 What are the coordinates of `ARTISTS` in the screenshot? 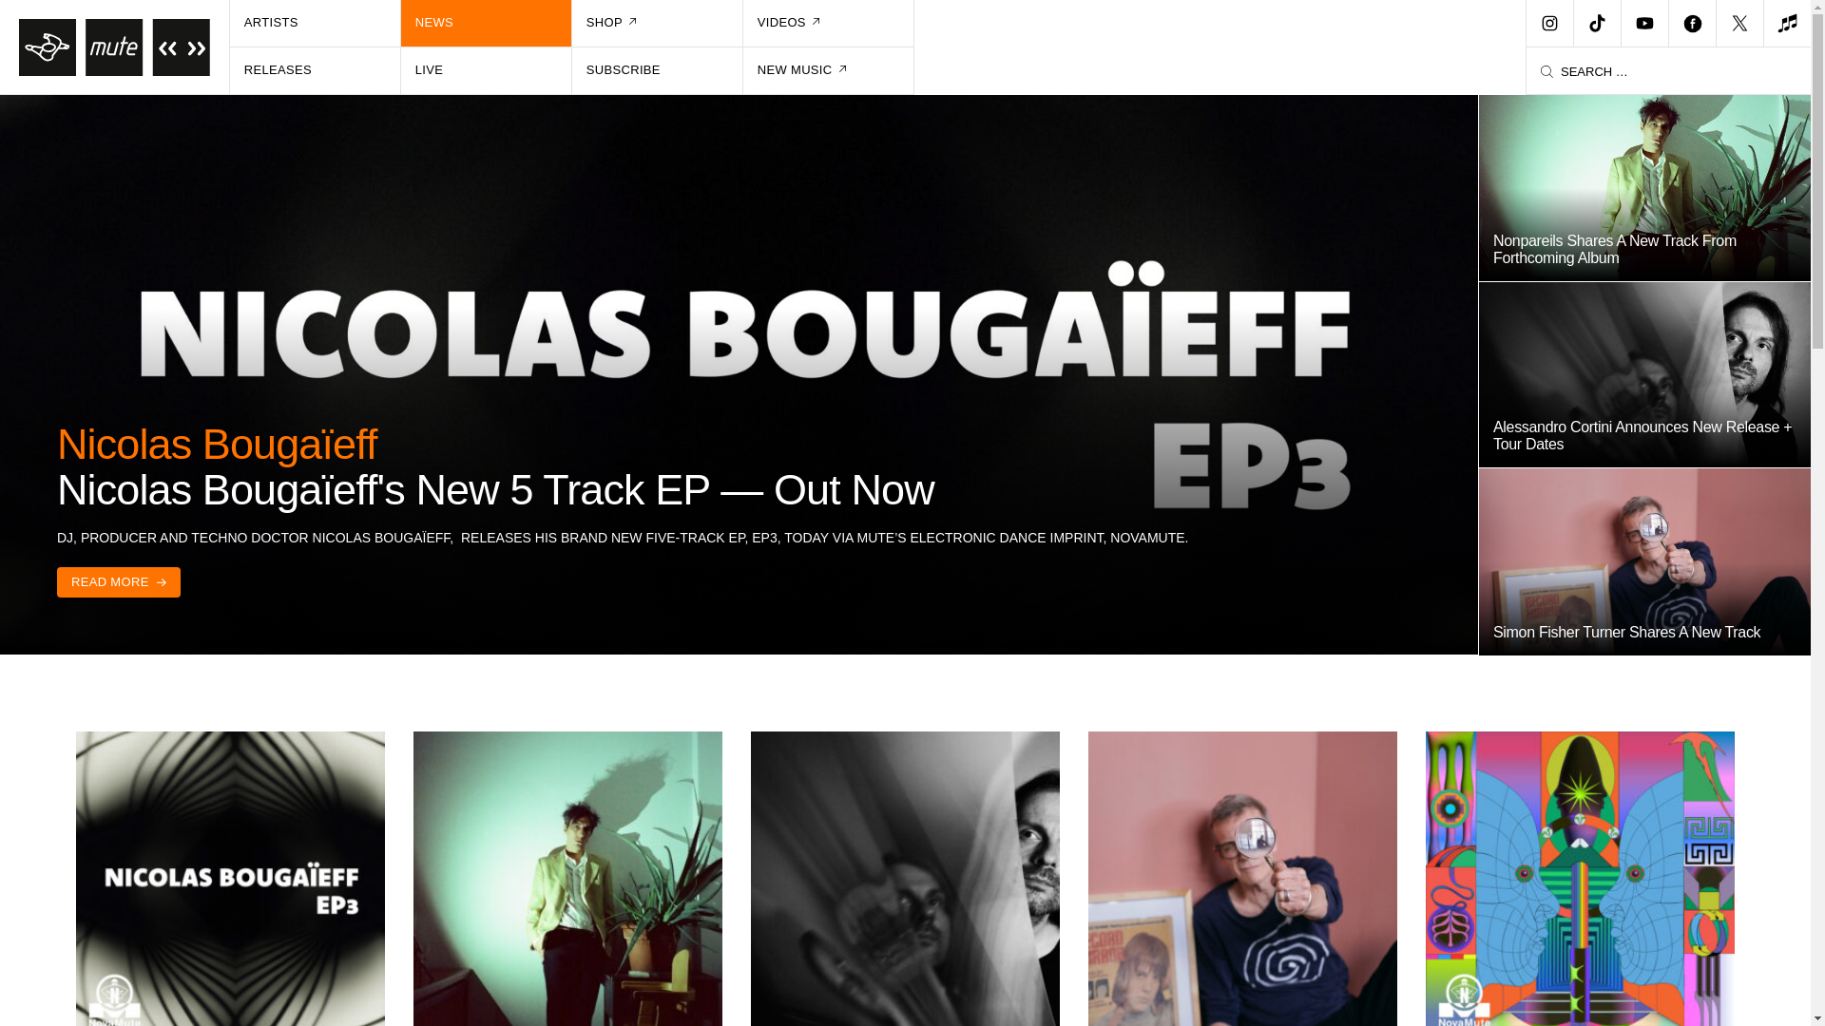 It's located at (316, 23).